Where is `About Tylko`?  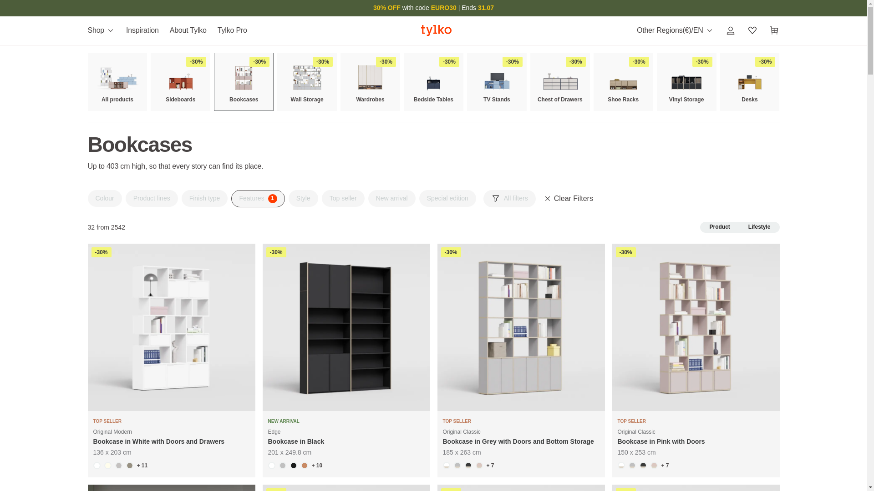 About Tylko is located at coordinates (188, 30).